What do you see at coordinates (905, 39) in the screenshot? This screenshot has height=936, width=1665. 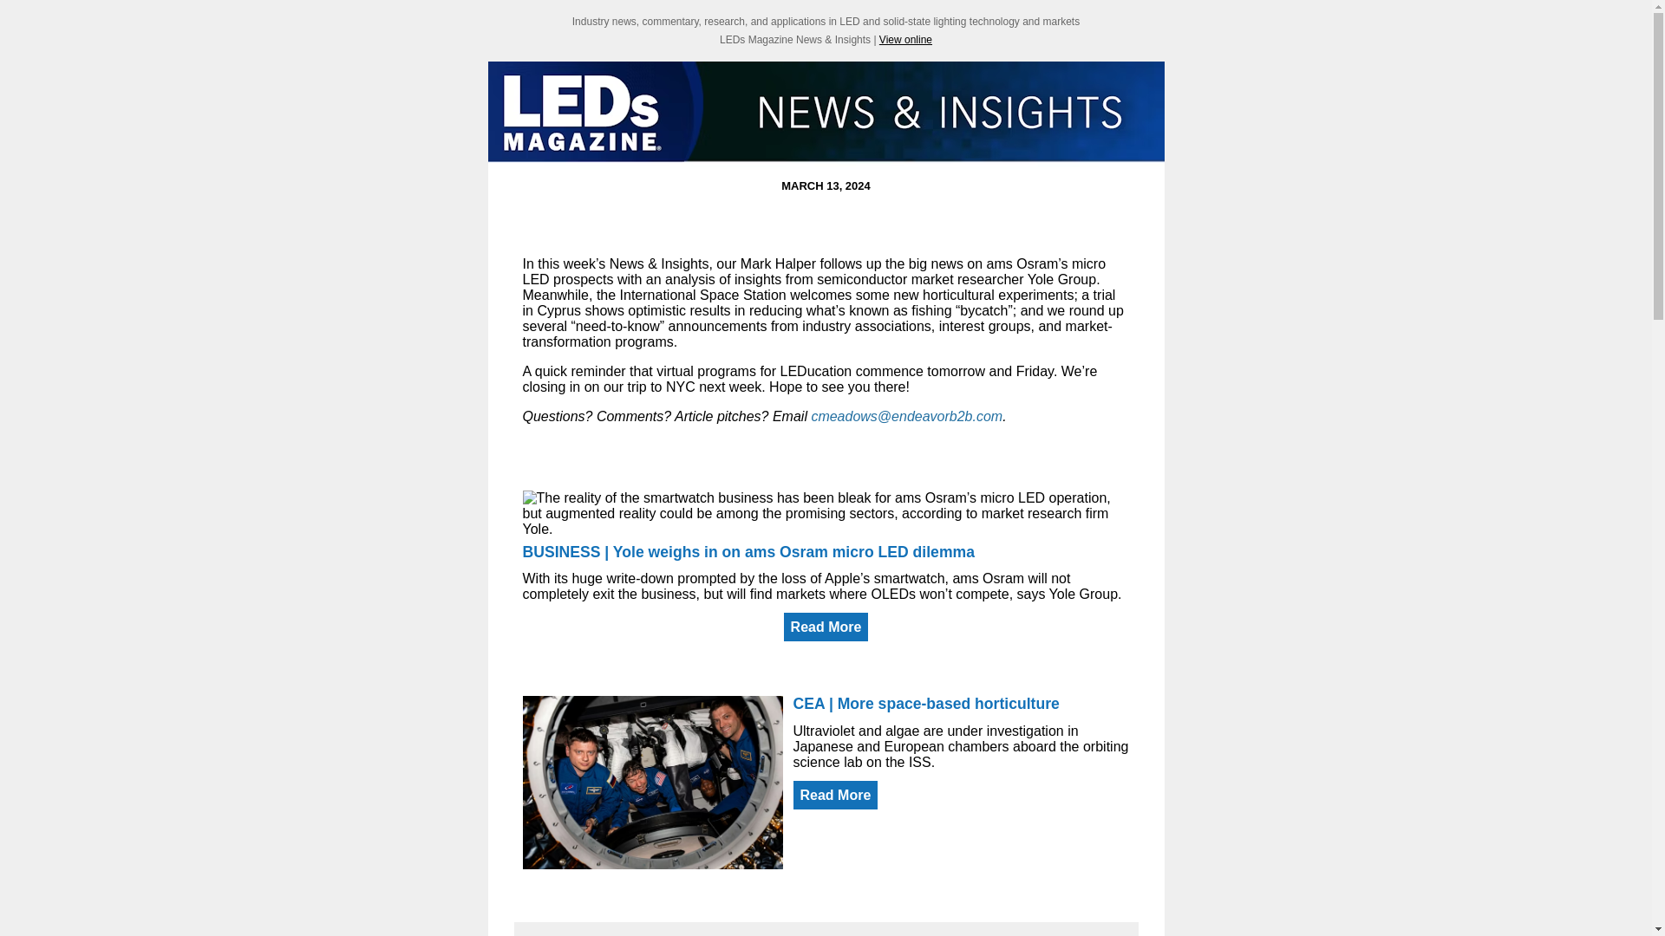 I see `View online` at bounding box center [905, 39].